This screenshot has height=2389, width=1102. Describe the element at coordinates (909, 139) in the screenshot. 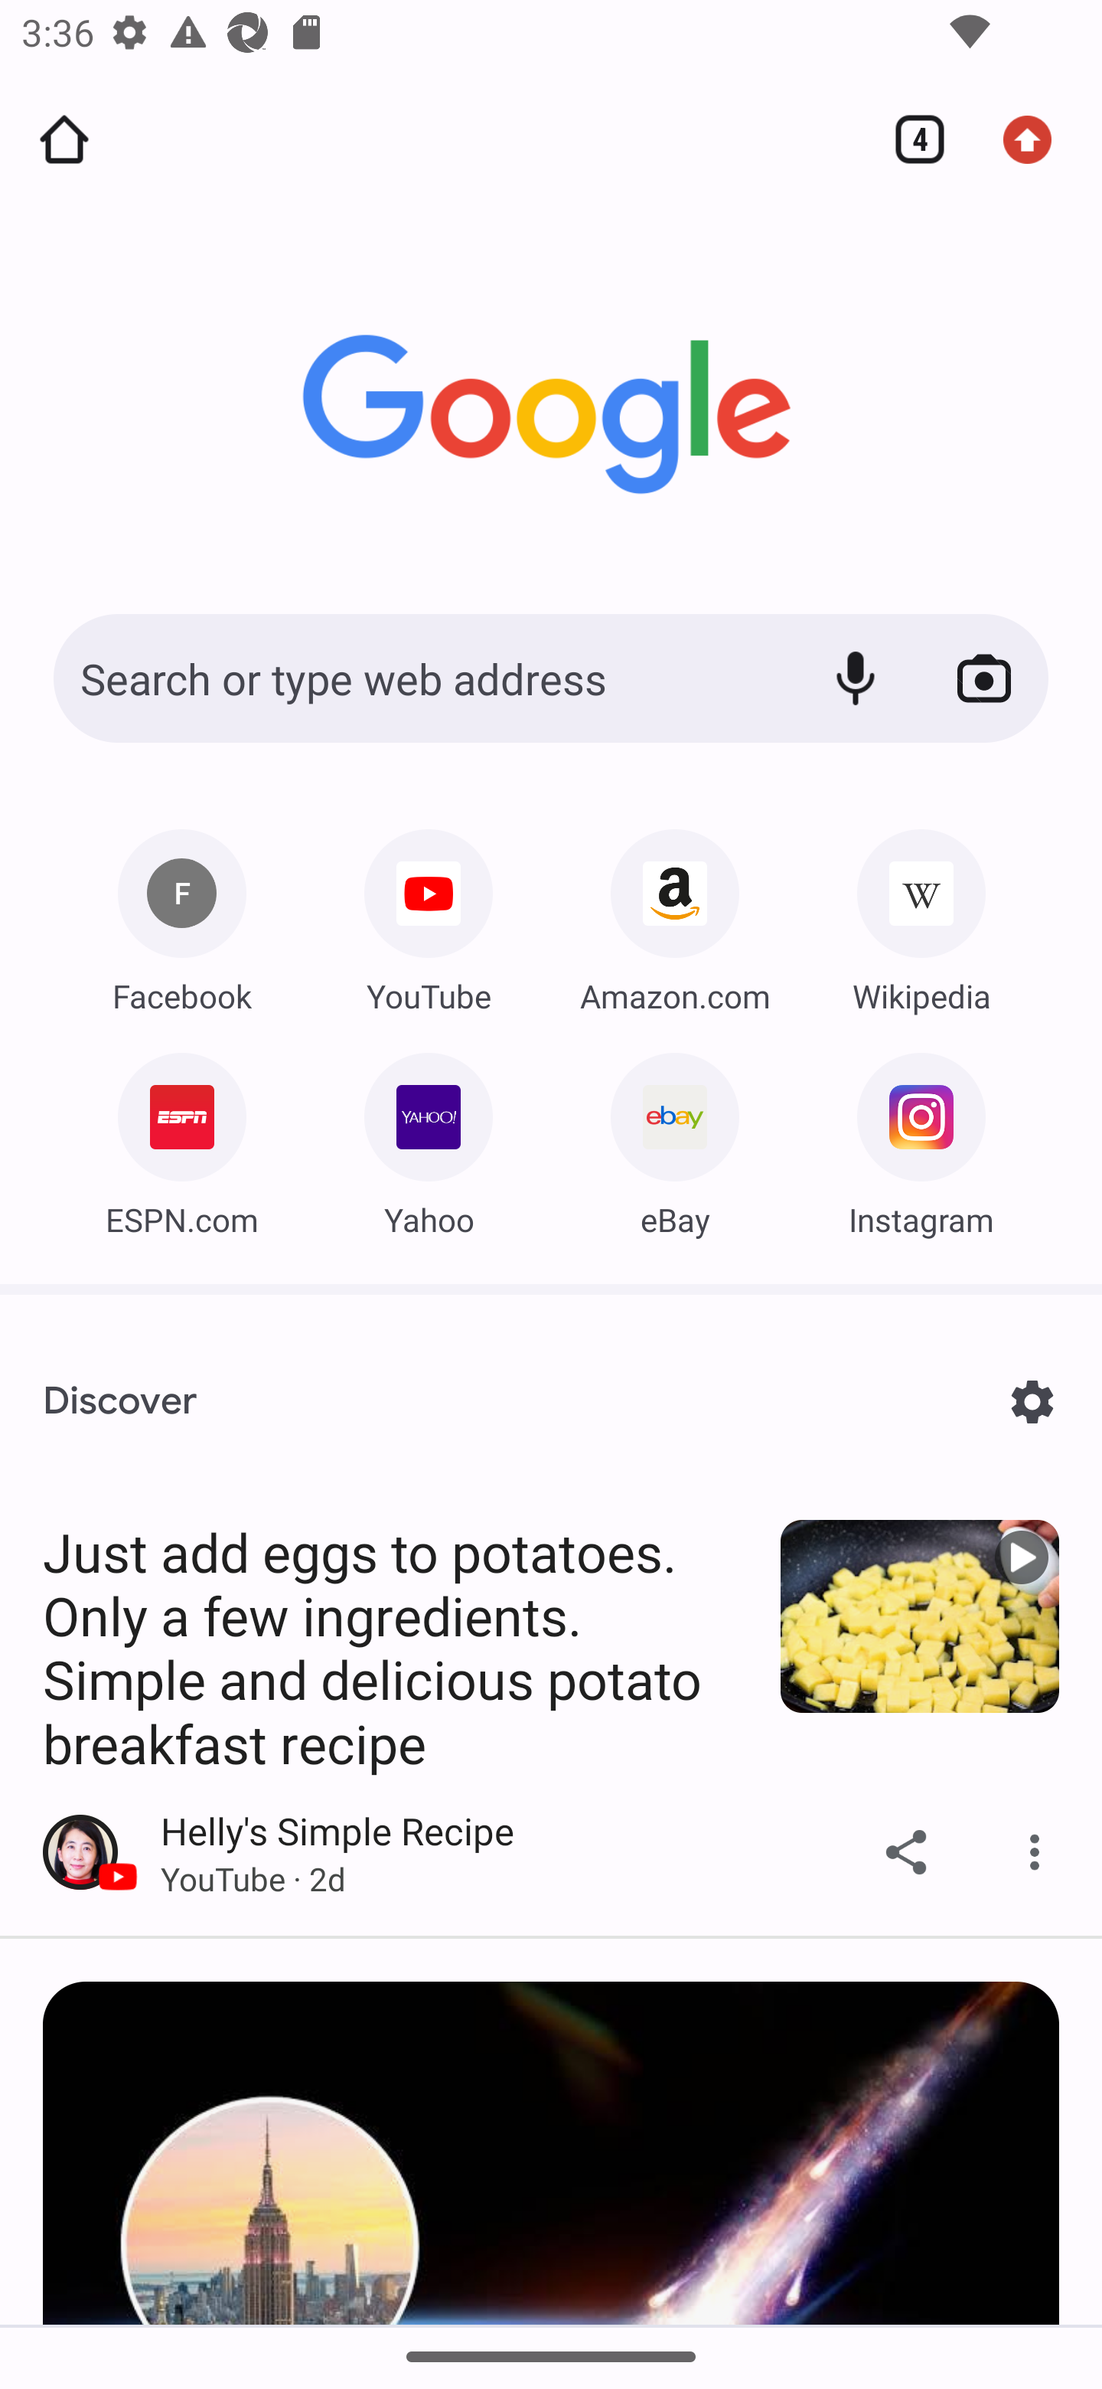

I see `Switch or close tabs` at that location.